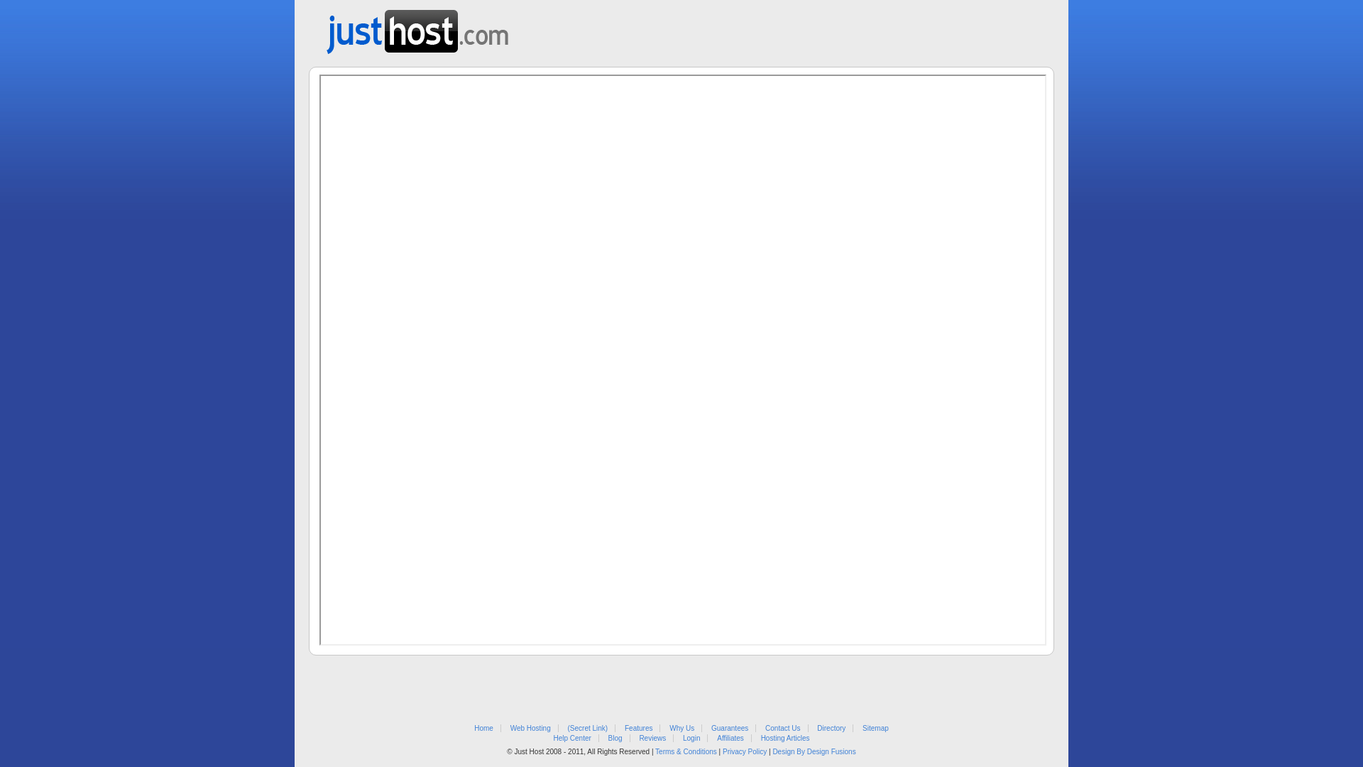  Describe the element at coordinates (730, 729) in the screenshot. I see `Guarantees` at that location.